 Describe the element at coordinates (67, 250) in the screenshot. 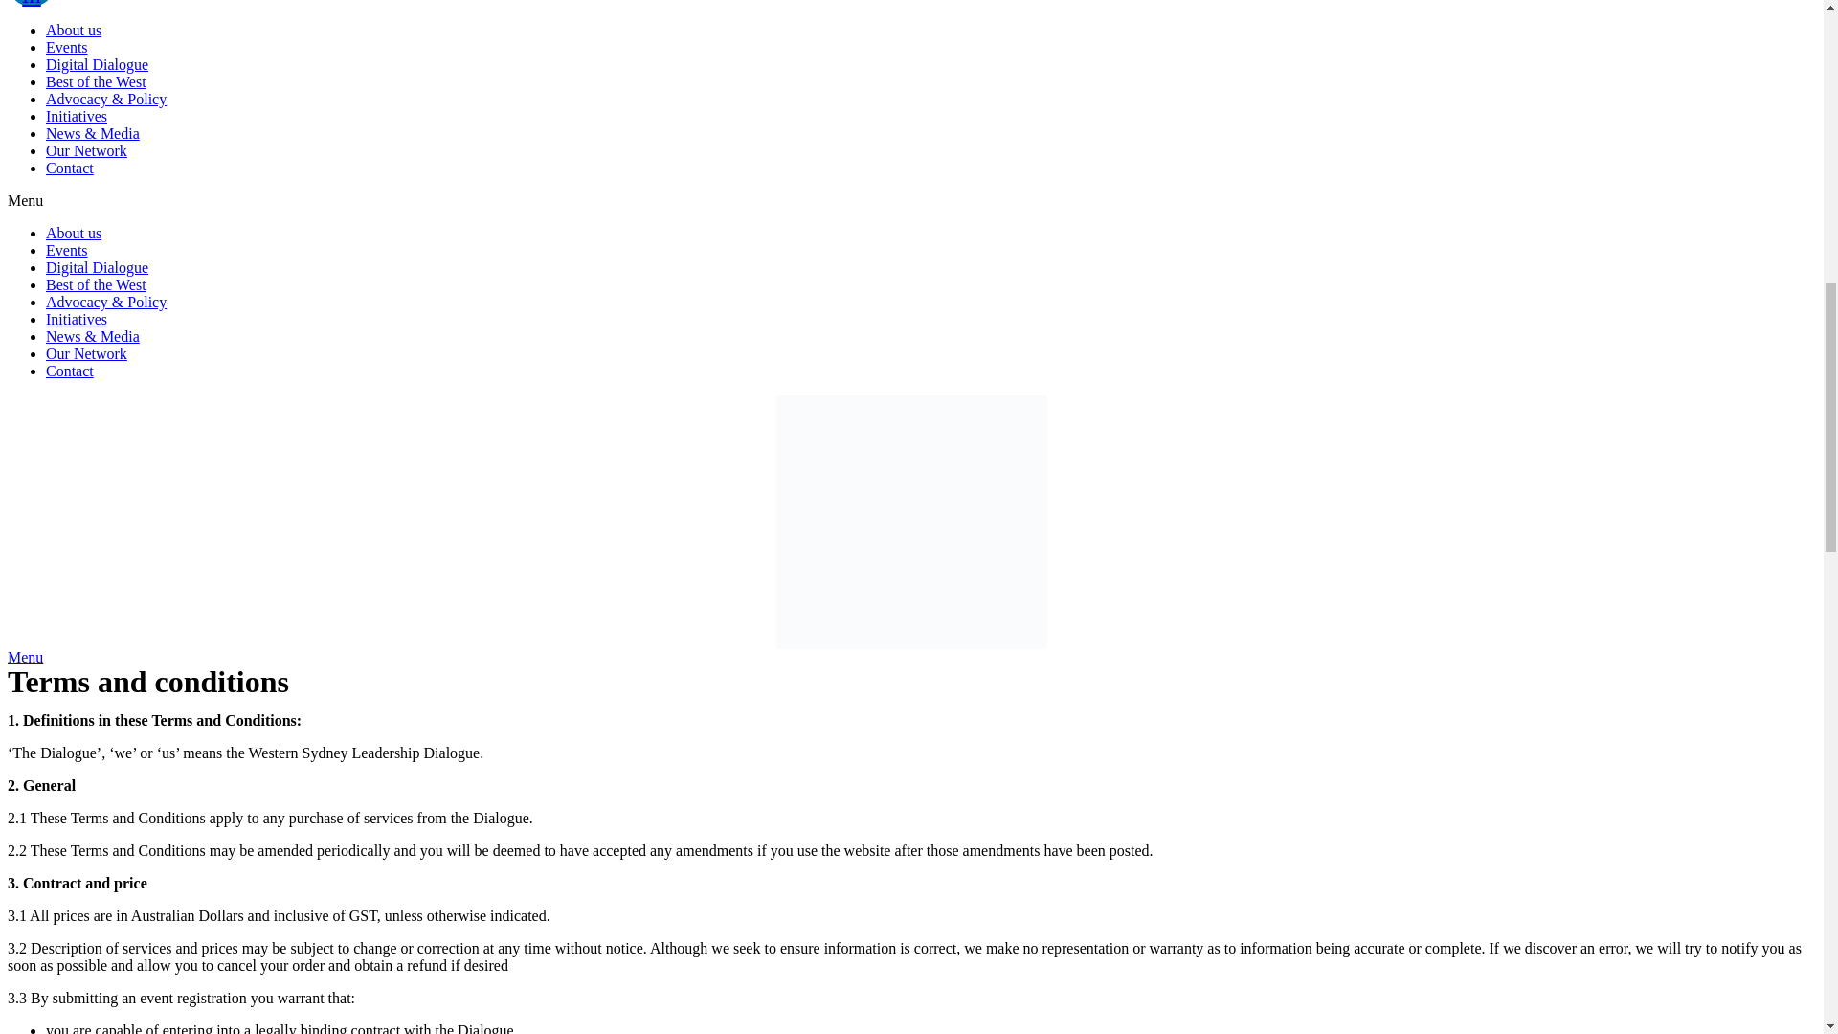

I see `Events` at that location.